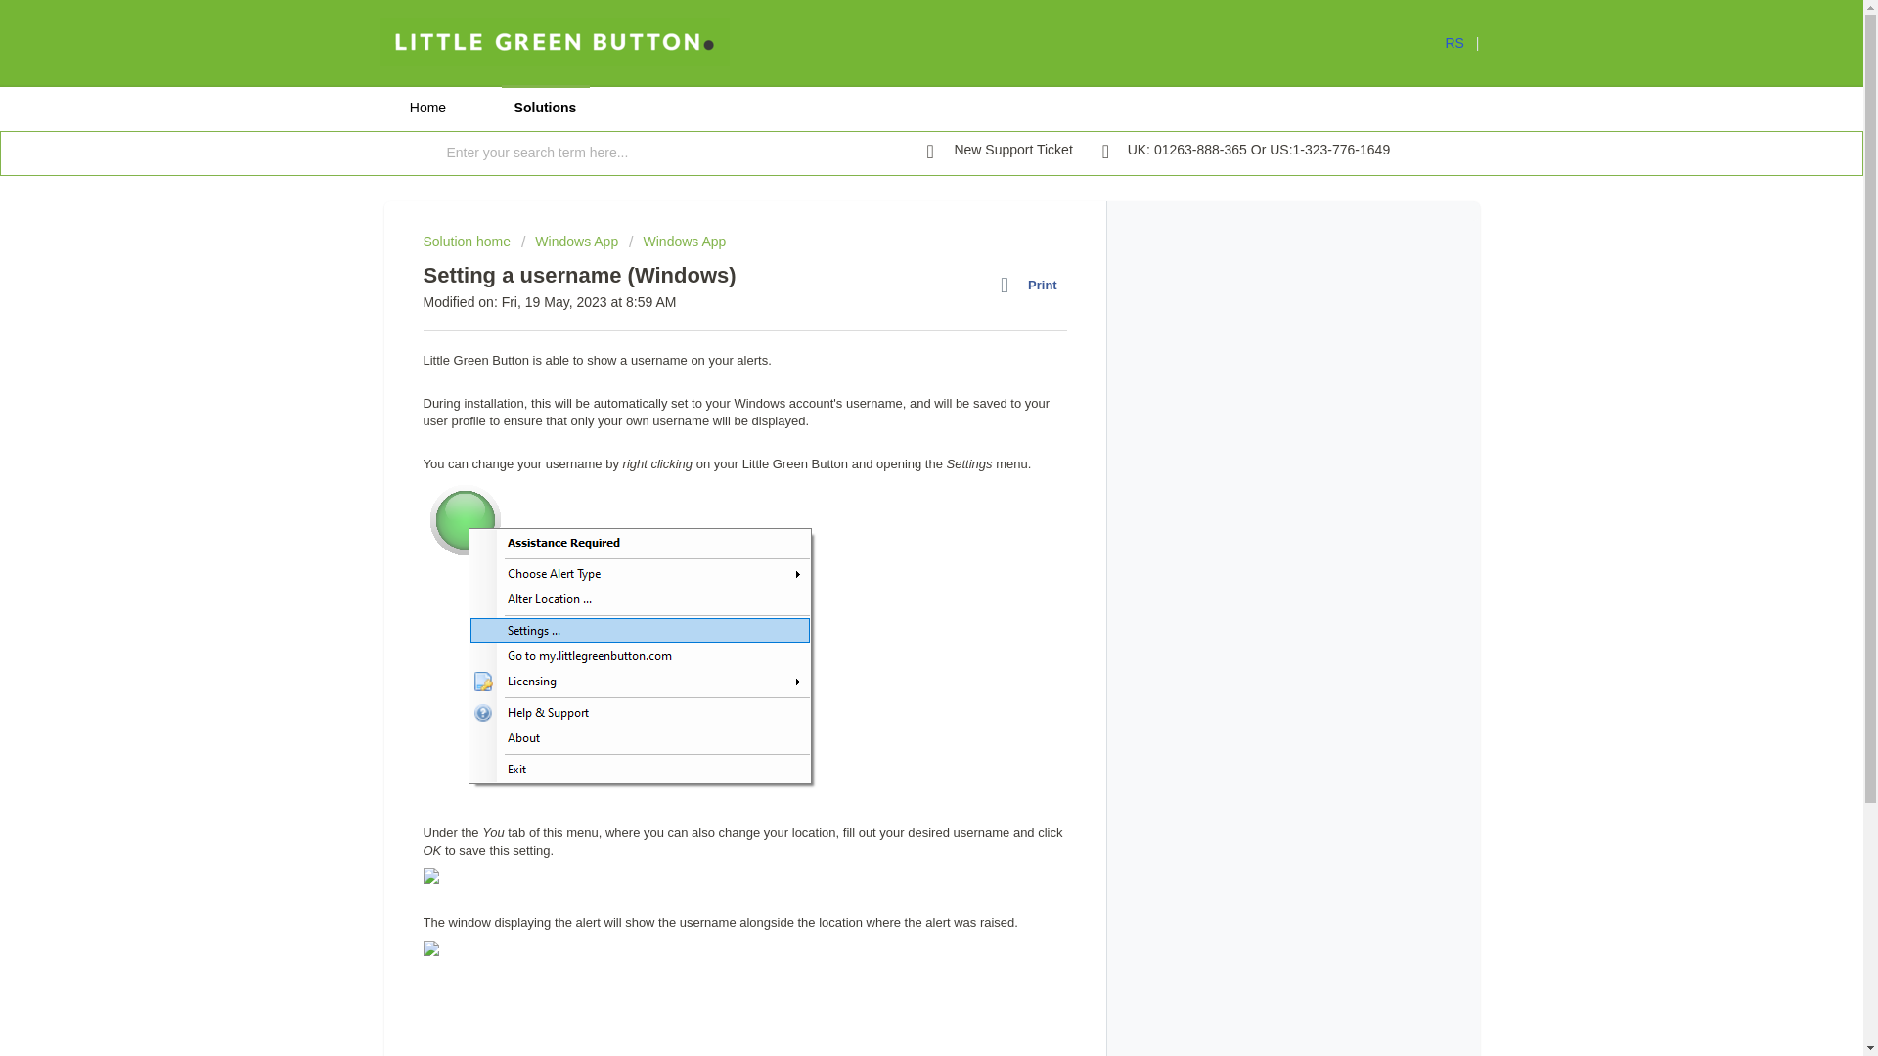  Describe the element at coordinates (426, 108) in the screenshot. I see `Home` at that location.